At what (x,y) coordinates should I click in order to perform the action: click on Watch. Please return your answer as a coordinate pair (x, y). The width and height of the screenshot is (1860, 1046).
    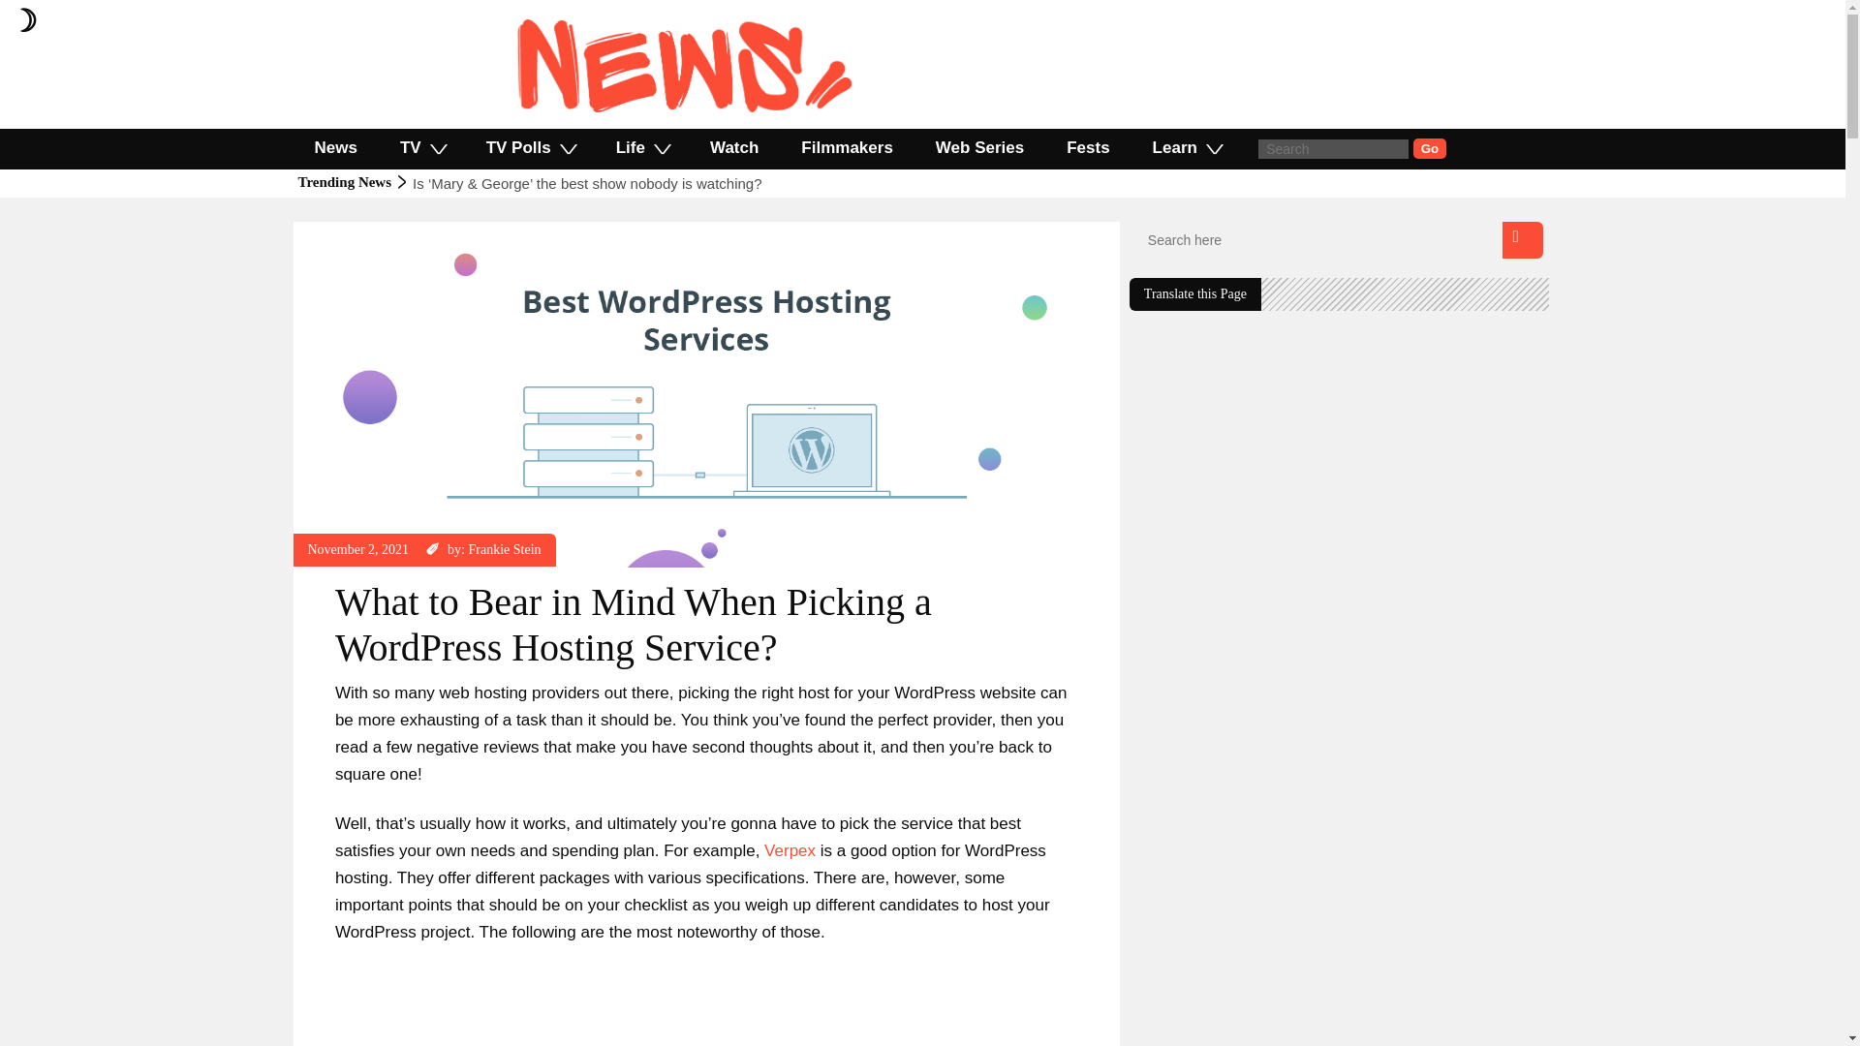
    Looking at the image, I should click on (733, 147).